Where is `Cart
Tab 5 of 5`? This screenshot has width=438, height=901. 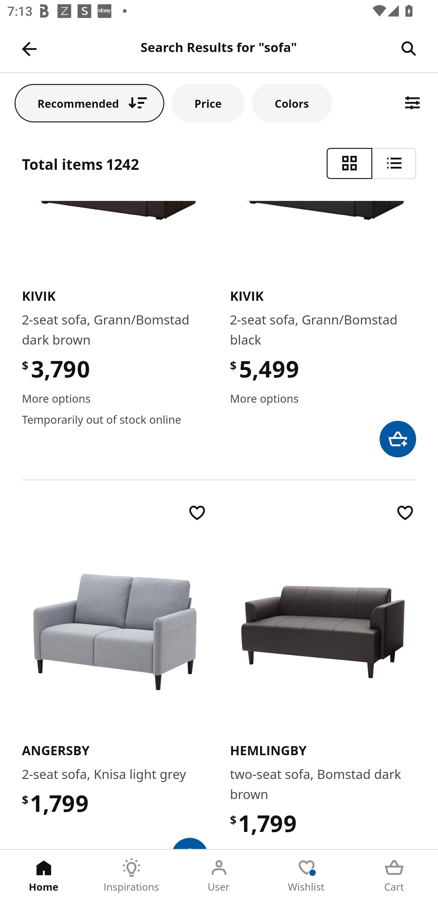 Cart
Tab 5 of 5 is located at coordinates (394, 875).